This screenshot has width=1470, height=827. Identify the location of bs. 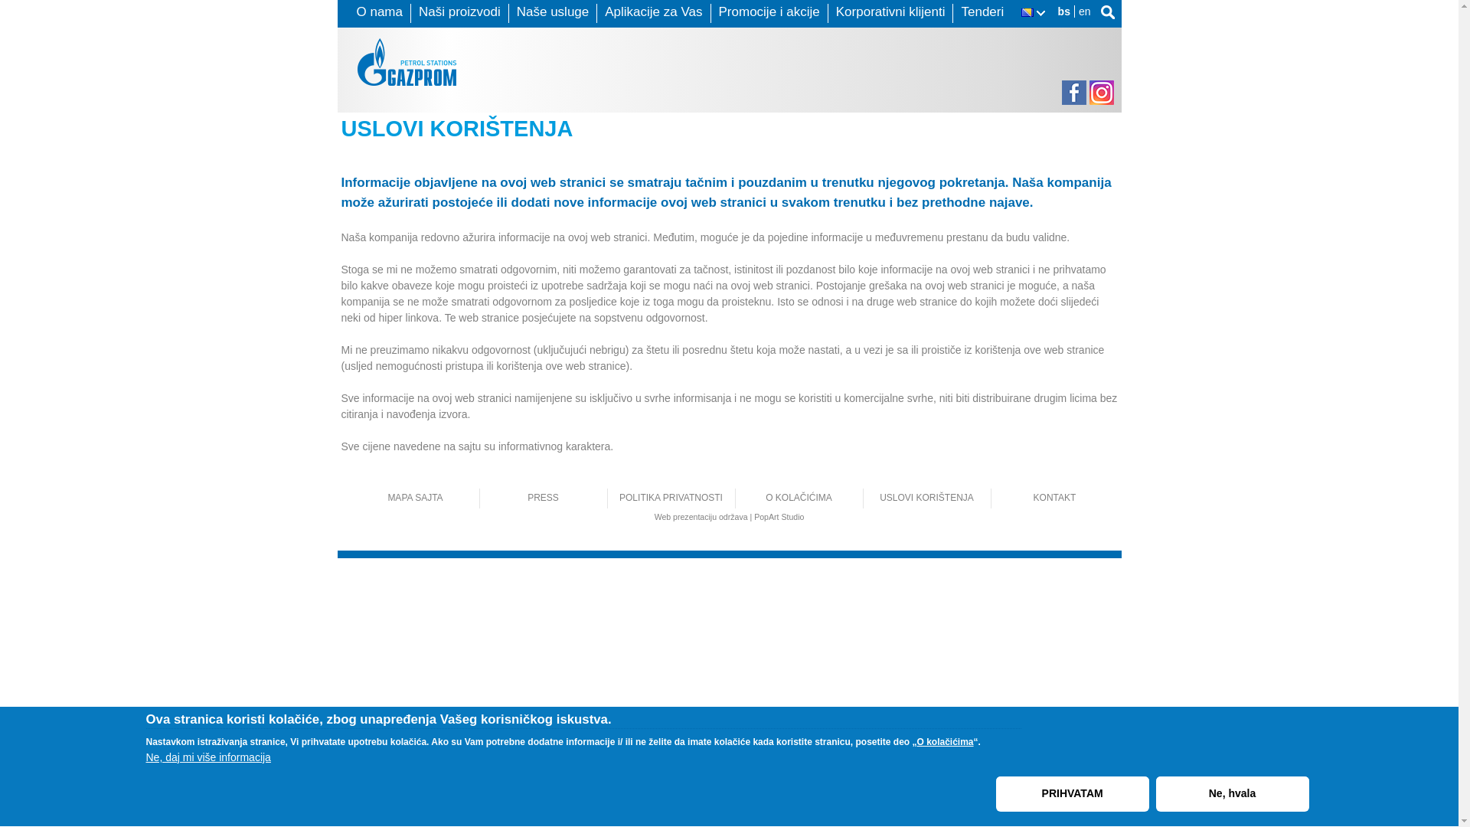
(1064, 11).